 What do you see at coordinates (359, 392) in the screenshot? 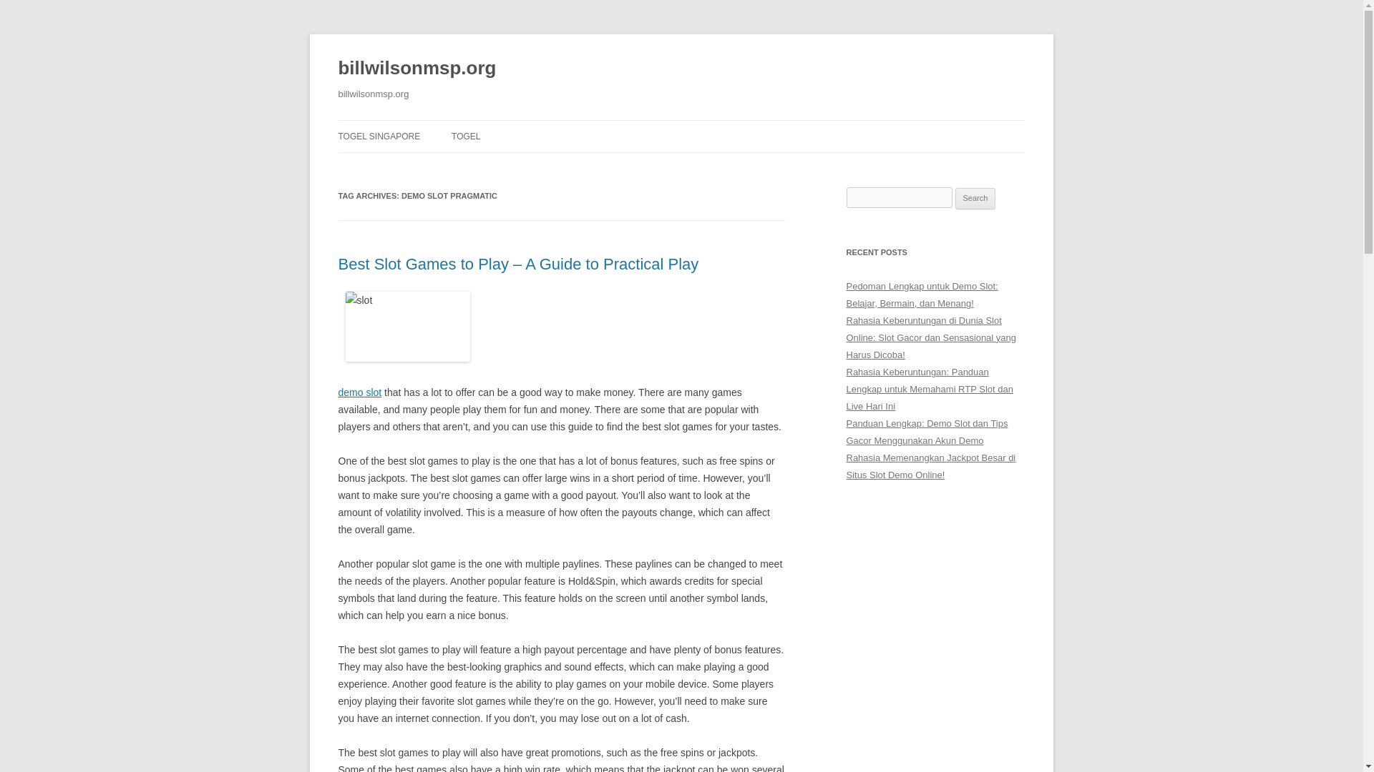
I see `demo slot` at bounding box center [359, 392].